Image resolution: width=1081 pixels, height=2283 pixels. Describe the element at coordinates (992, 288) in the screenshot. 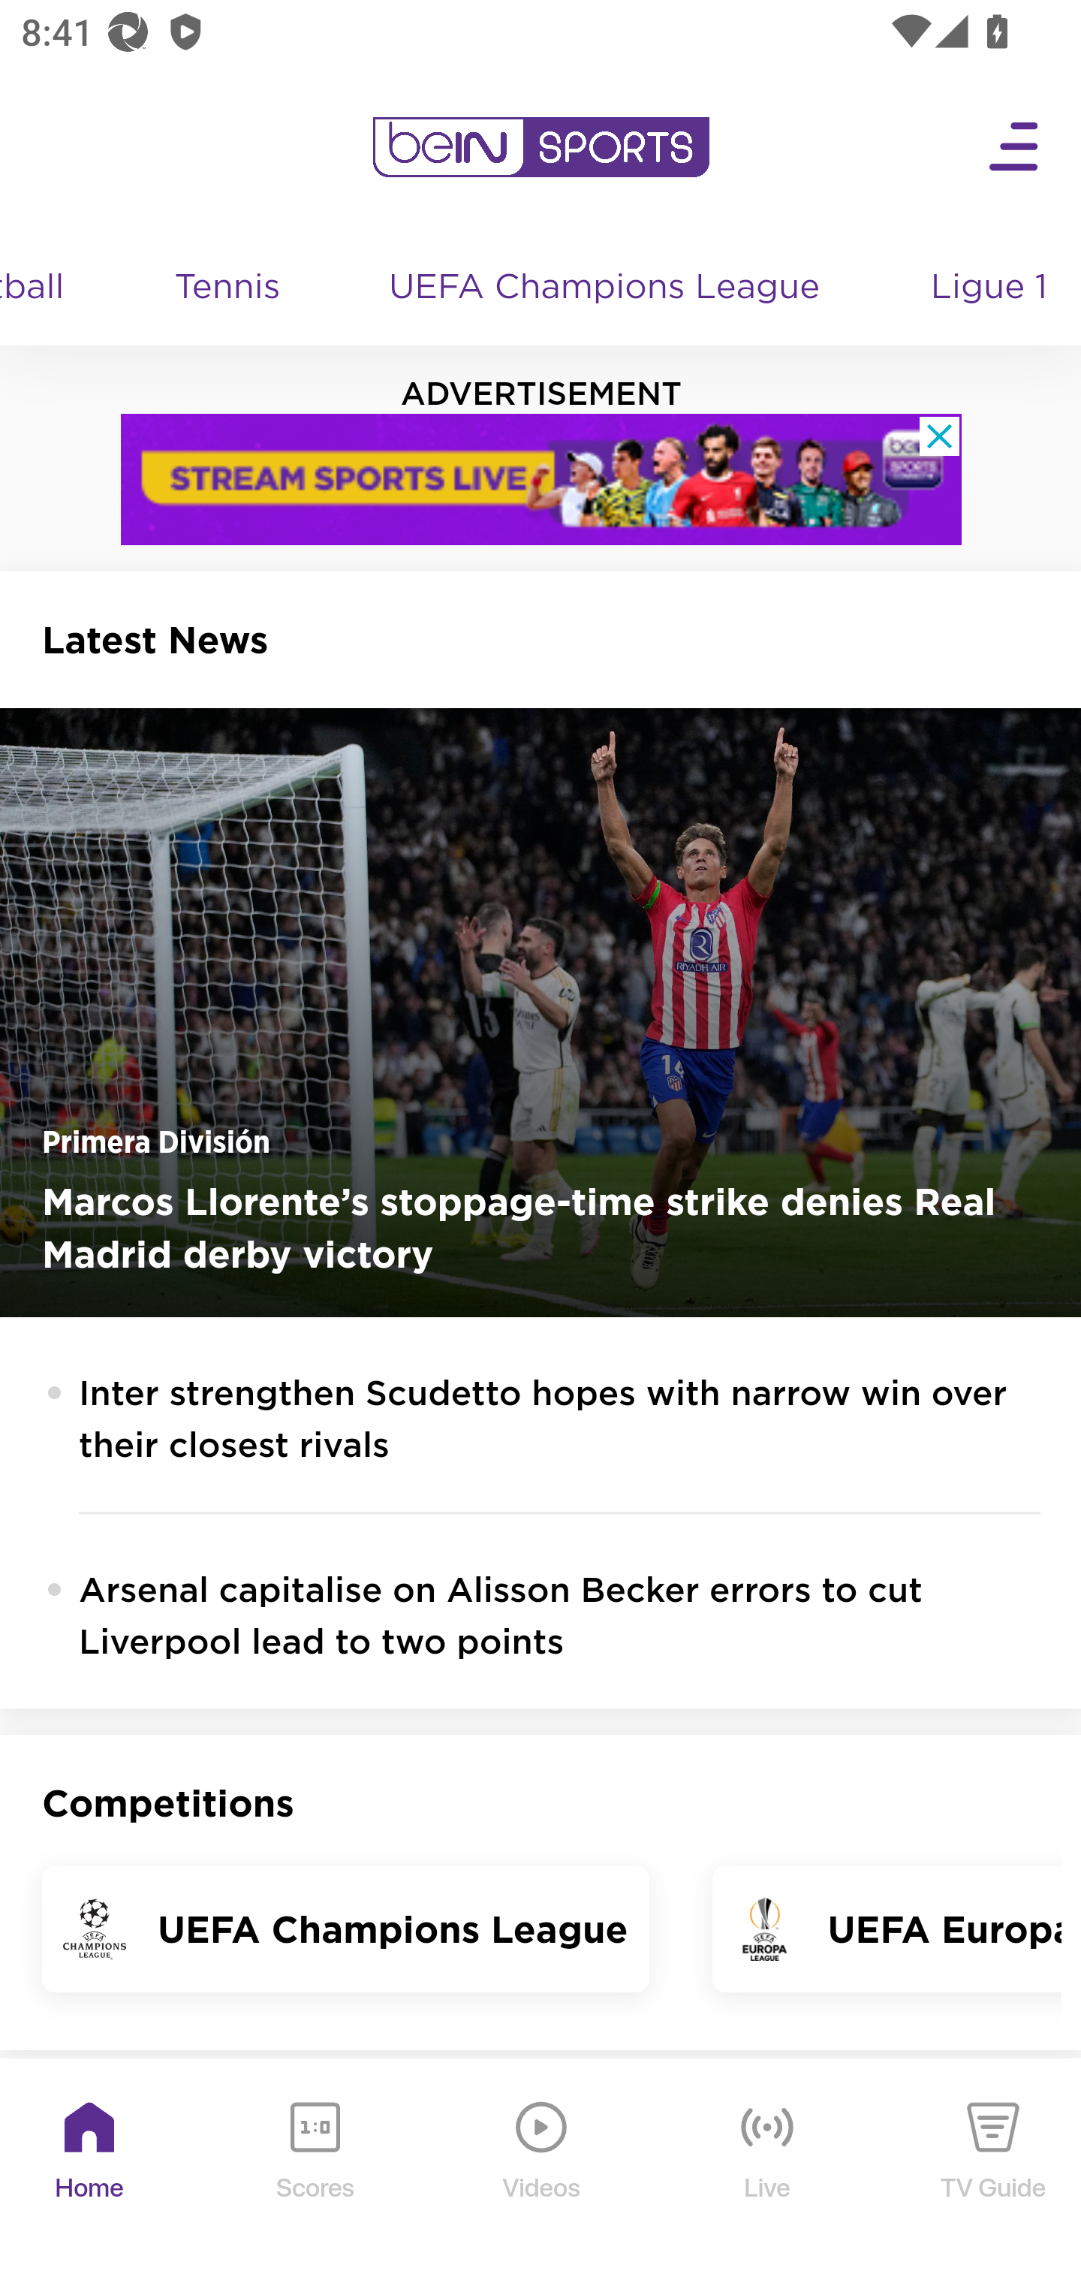

I see `Ligue 1` at that location.